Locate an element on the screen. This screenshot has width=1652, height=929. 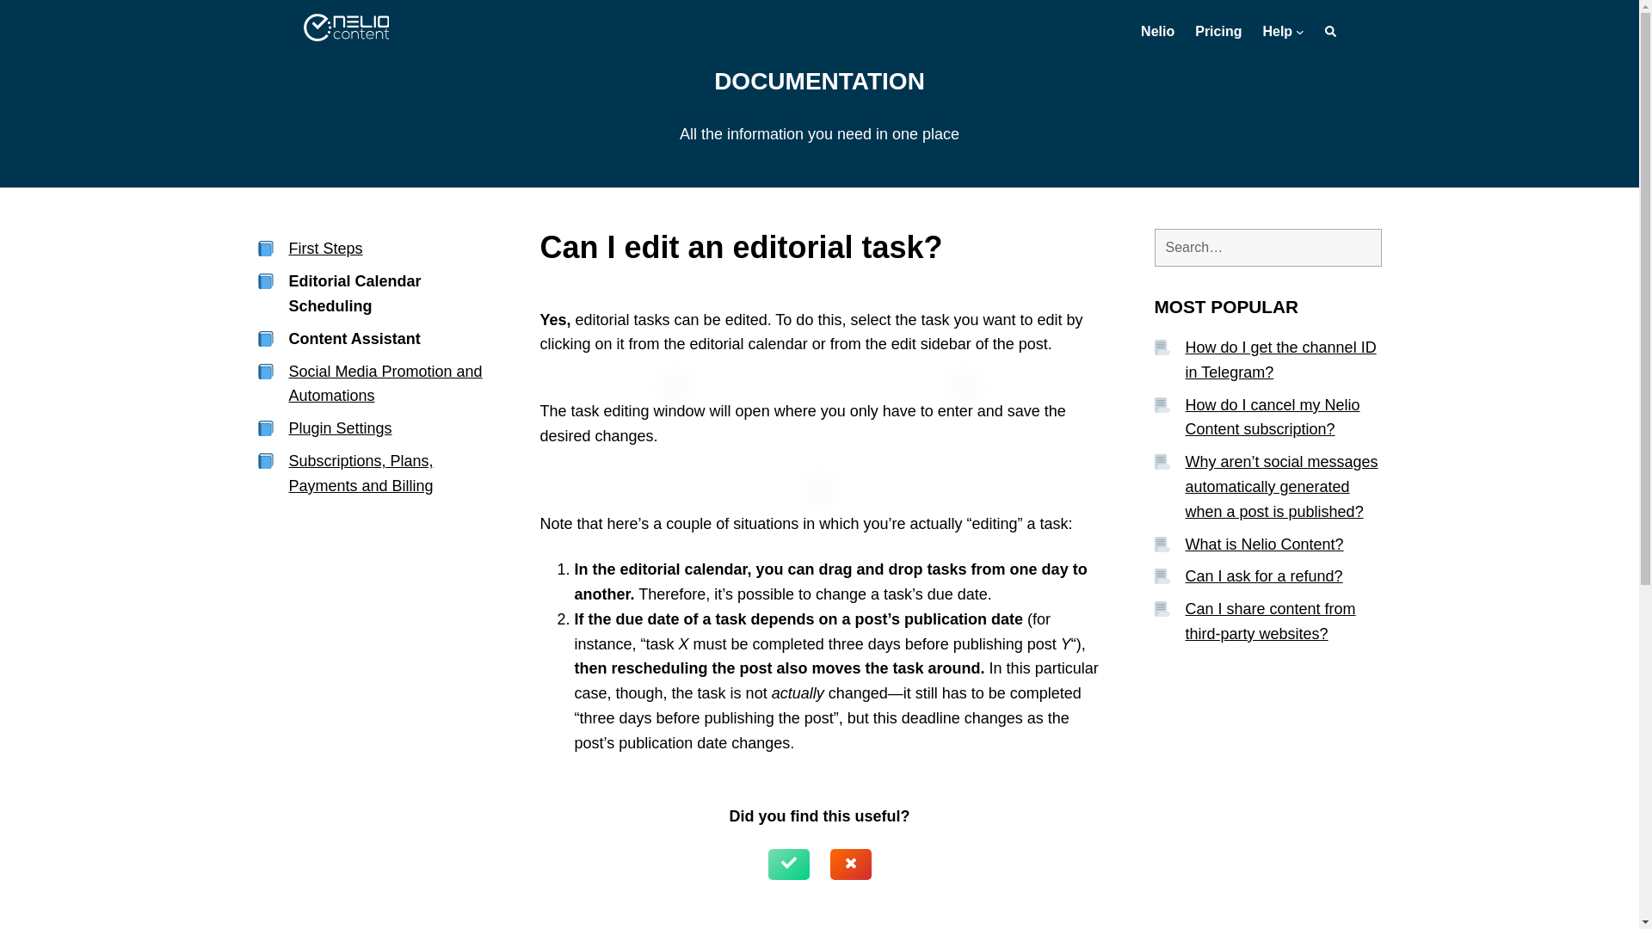
Can I ask for a refund? is located at coordinates (1264, 576).